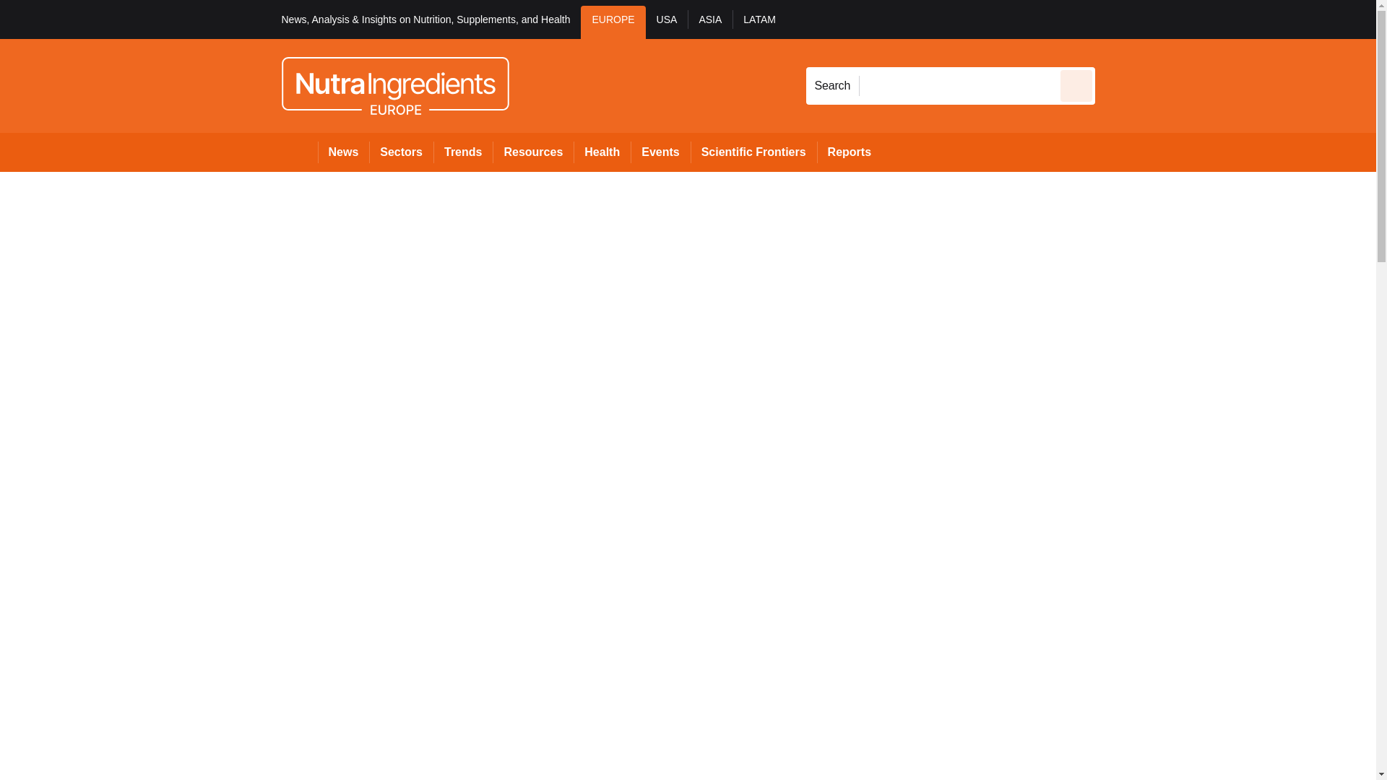  Describe the element at coordinates (1173, 19) in the screenshot. I see `Register` at that location.